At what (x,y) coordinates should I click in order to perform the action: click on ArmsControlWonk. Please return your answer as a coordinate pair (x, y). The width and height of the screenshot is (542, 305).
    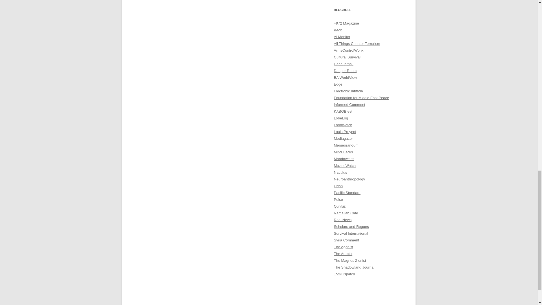
    Looking at the image, I should click on (348, 50).